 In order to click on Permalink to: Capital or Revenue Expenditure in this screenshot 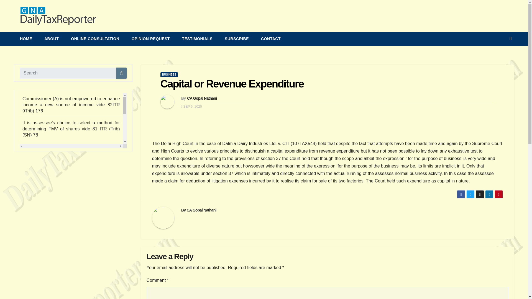, I will do `click(232, 84)`.